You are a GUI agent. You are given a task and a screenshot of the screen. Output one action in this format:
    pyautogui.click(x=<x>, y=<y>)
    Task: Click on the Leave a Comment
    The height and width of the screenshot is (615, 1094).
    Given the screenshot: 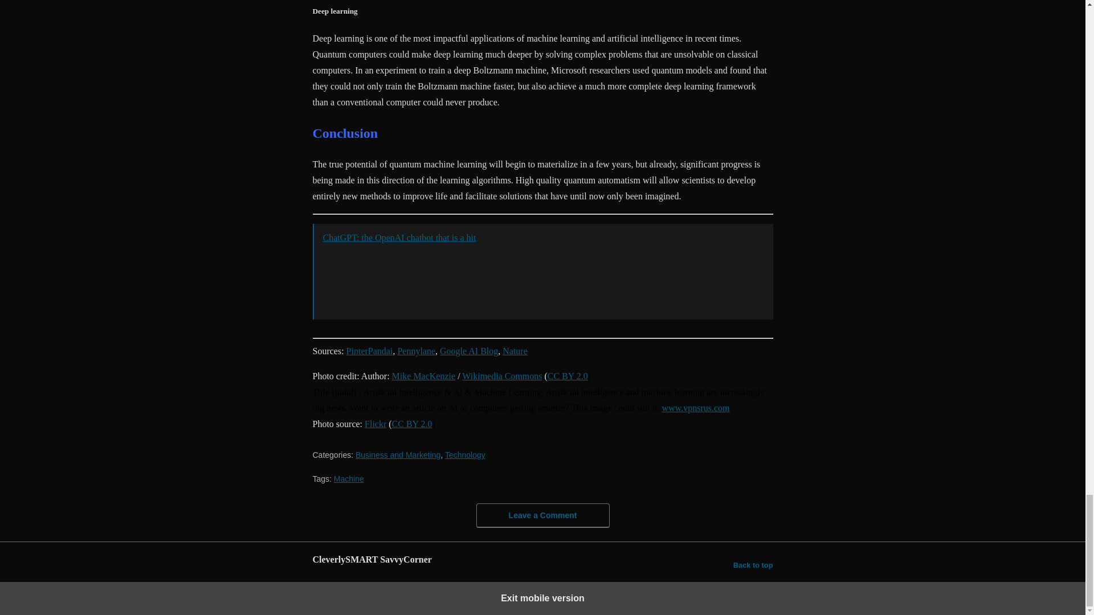 What is the action you would take?
    pyautogui.click(x=542, y=515)
    